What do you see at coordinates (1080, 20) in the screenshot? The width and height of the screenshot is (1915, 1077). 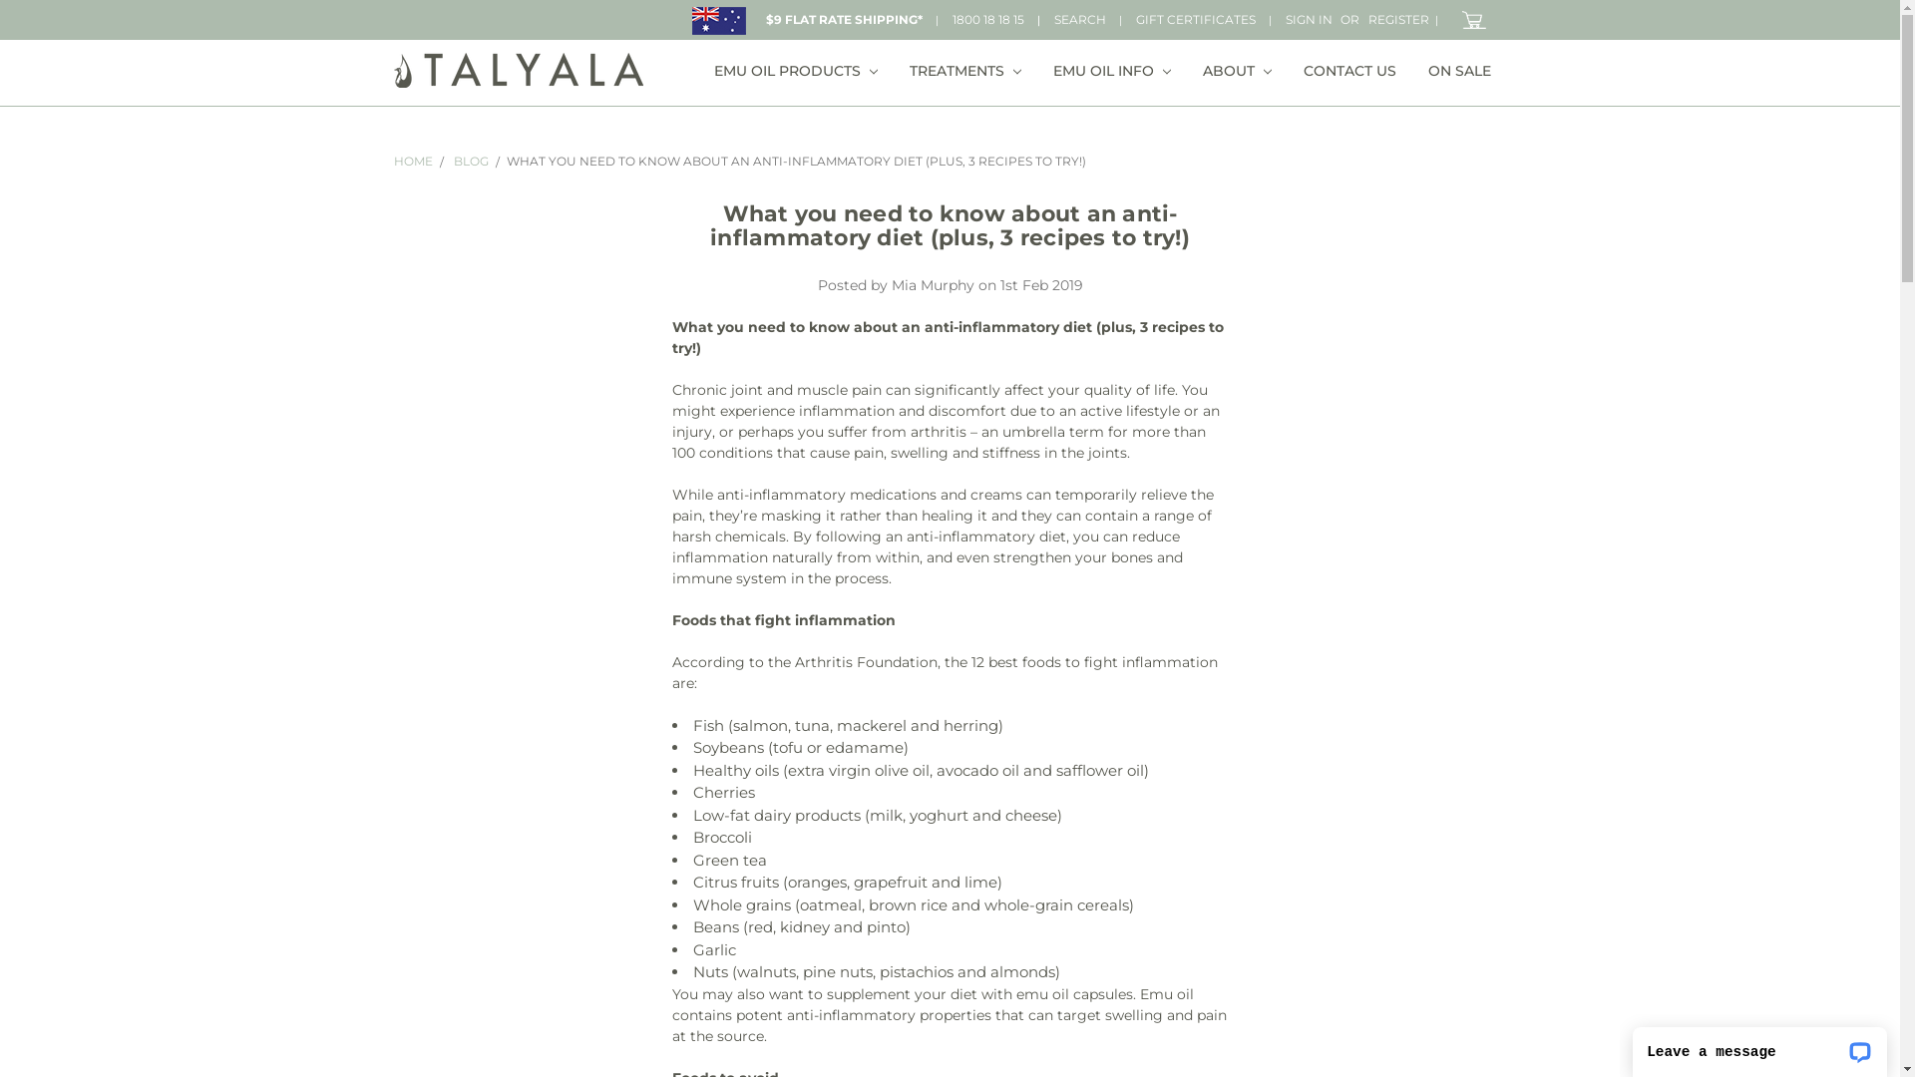 I see `SEARCH` at bounding box center [1080, 20].